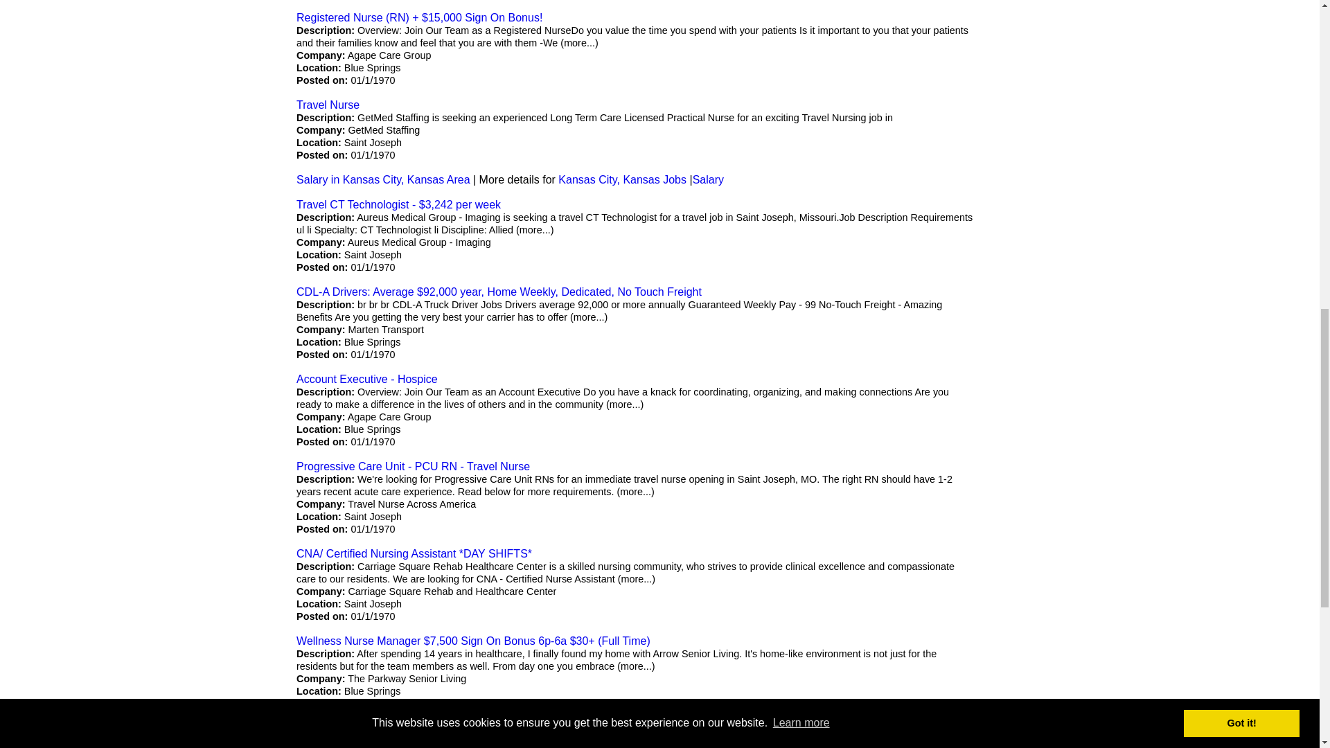 The width and height of the screenshot is (1330, 748). I want to click on Kansas City, Kansas Jobs, so click(622, 179).